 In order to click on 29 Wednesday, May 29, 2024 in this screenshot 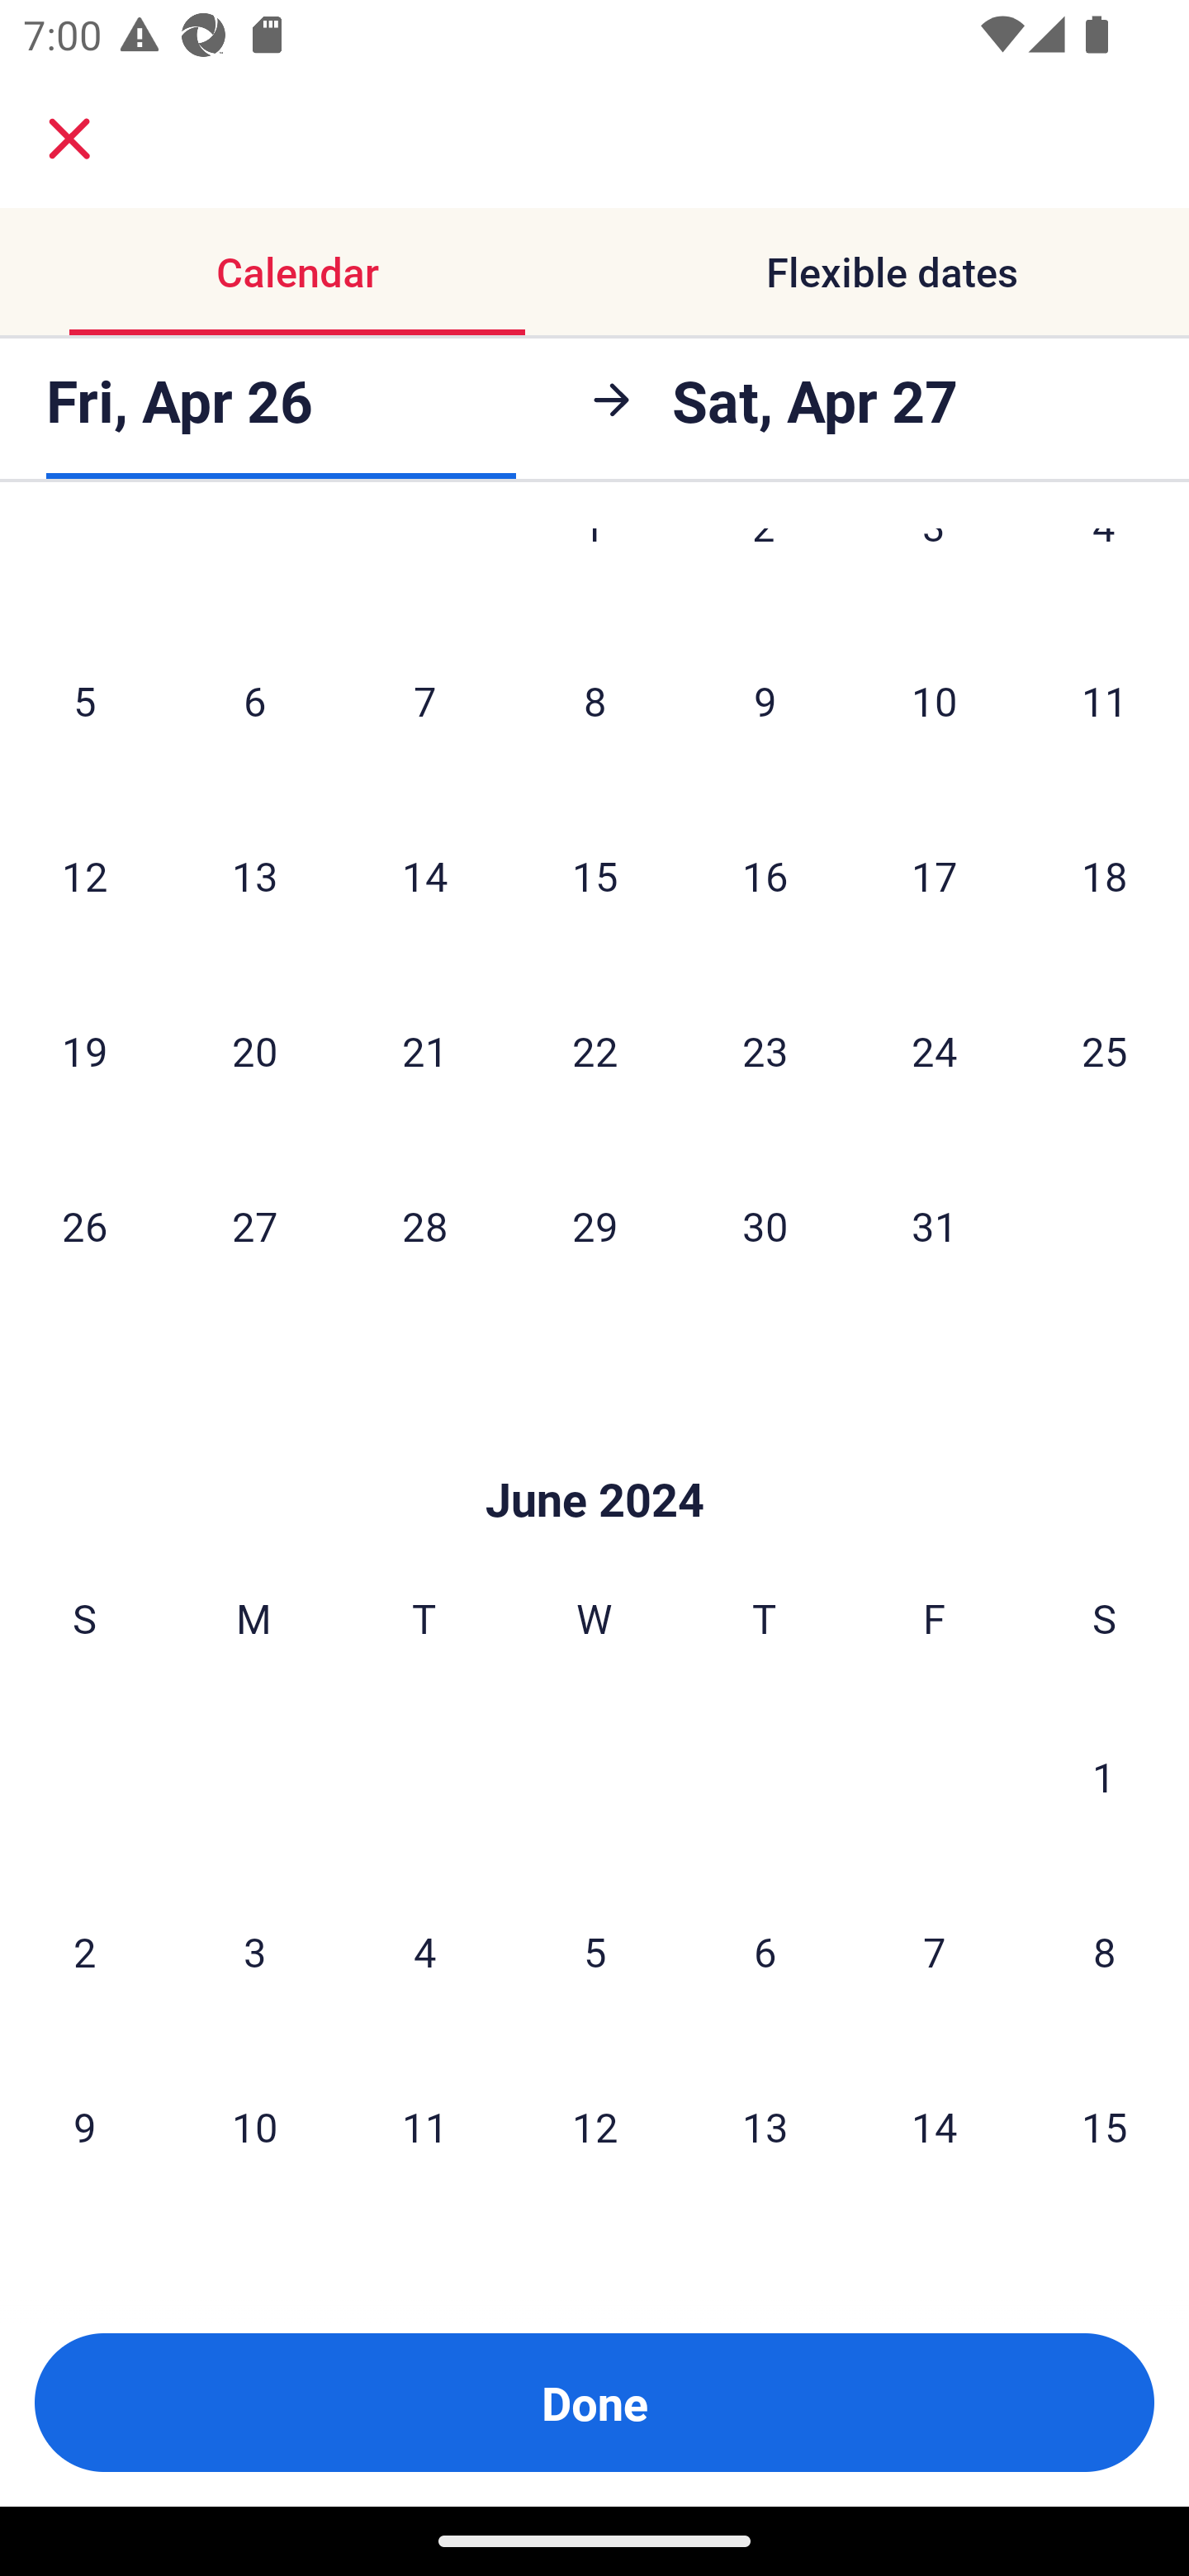, I will do `click(594, 1226)`.